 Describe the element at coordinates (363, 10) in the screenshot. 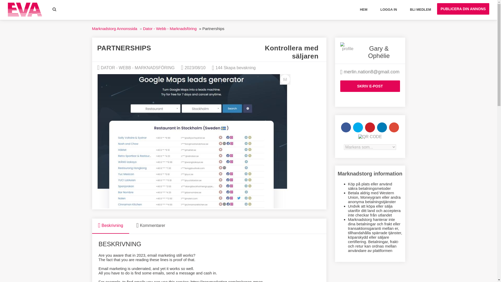

I see `HEM` at that location.